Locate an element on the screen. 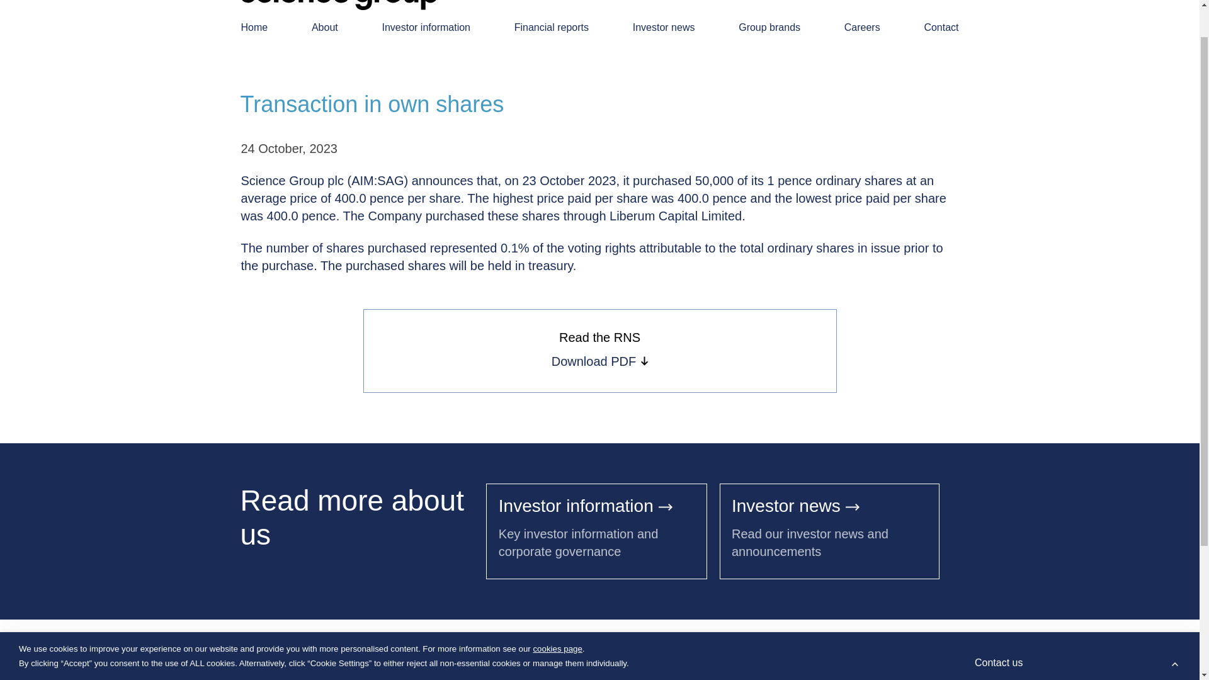 This screenshot has height=680, width=1209. Home is located at coordinates (254, 27).